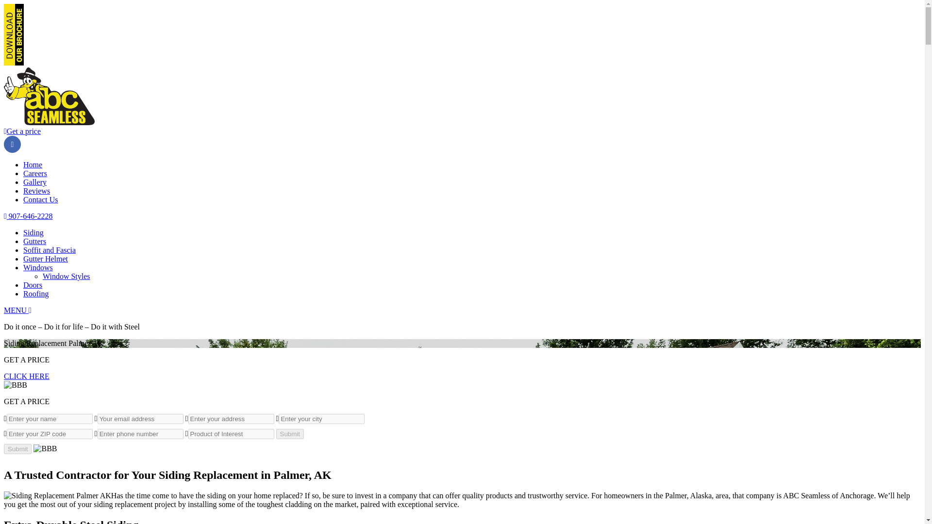 The width and height of the screenshot is (932, 524). Describe the element at coordinates (37, 190) in the screenshot. I see `Reviews` at that location.